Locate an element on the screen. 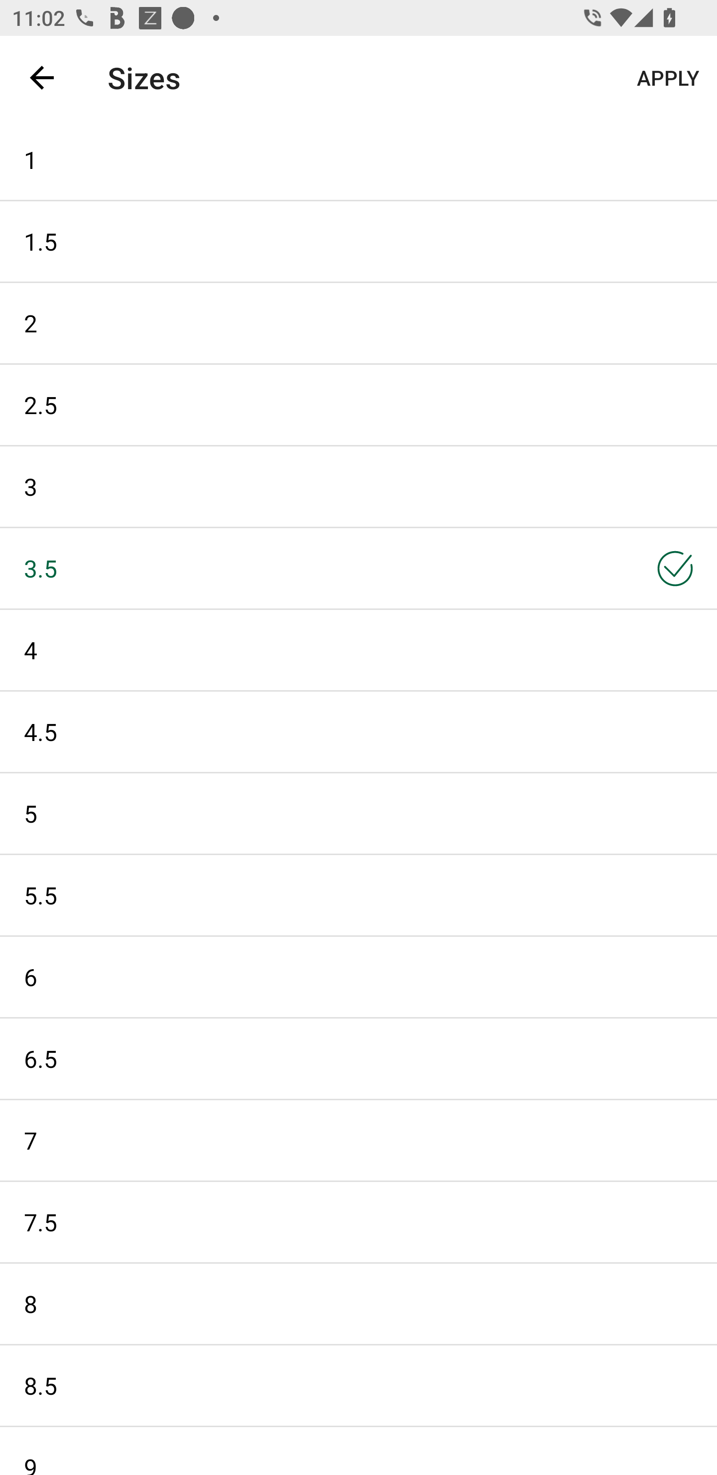  flats is located at coordinates (348, 77).